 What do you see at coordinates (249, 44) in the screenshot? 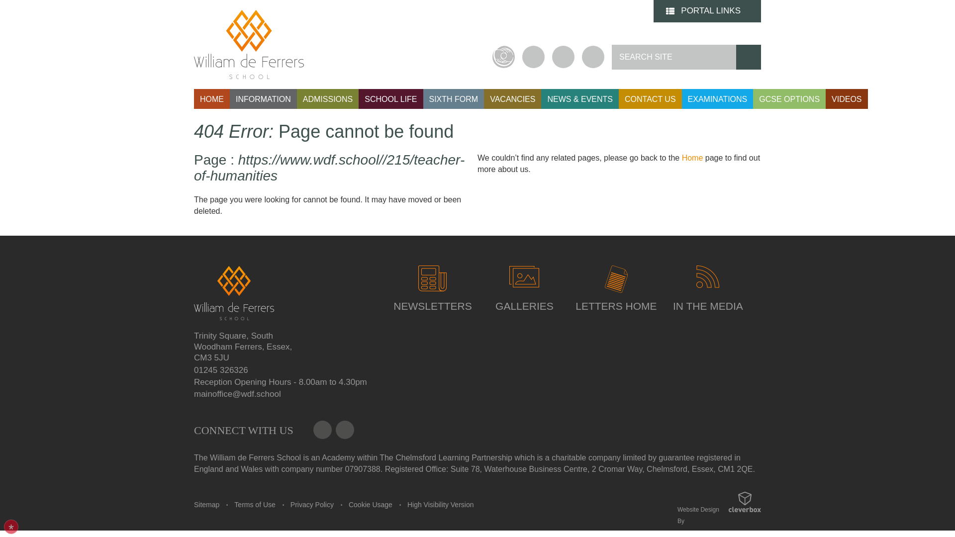
I see `William de Ferrers School` at bounding box center [249, 44].